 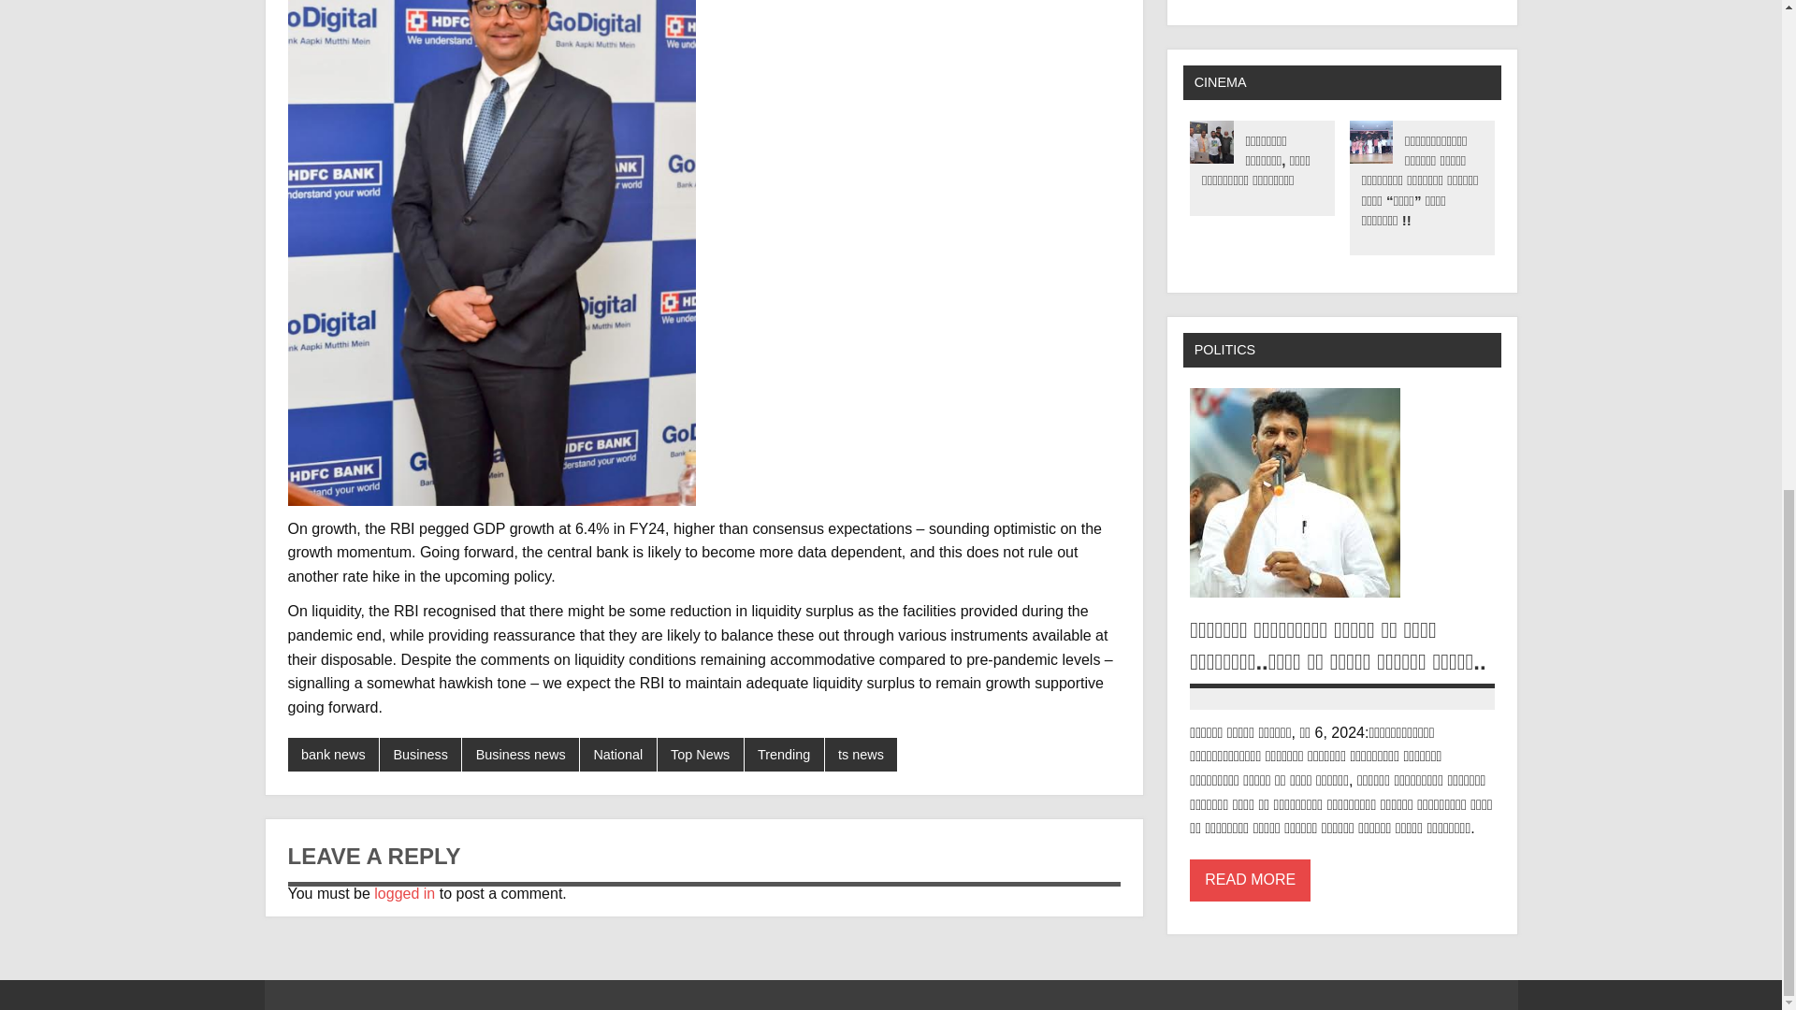 What do you see at coordinates (520, 755) in the screenshot?
I see `Business news` at bounding box center [520, 755].